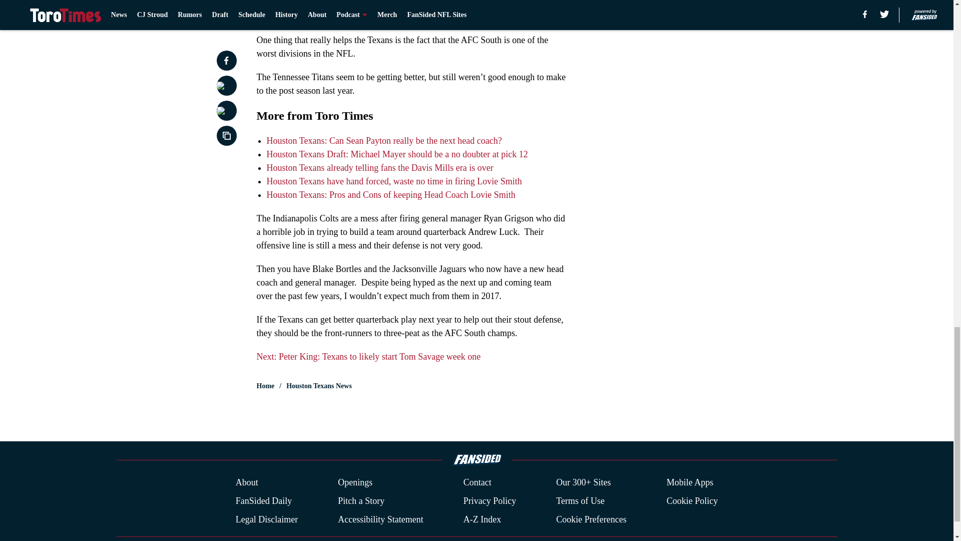 This screenshot has height=541, width=961. Describe the element at coordinates (361, 501) in the screenshot. I see `Pitch a Story` at that location.